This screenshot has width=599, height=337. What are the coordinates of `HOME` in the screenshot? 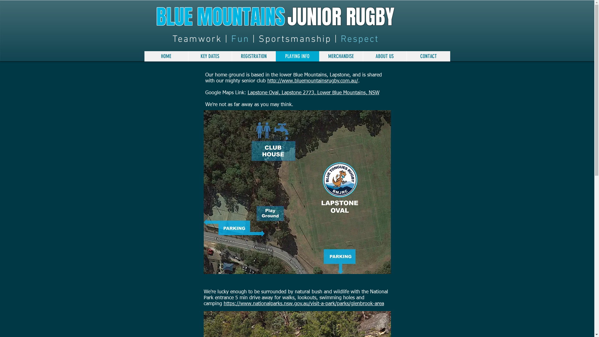 It's located at (166, 56).